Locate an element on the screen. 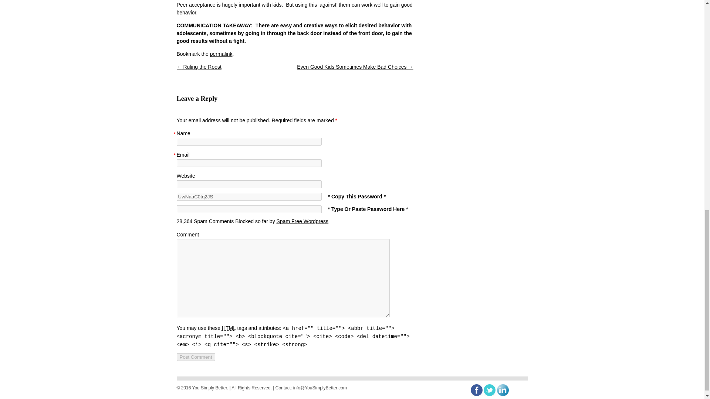  HyperText Markup Language is located at coordinates (229, 328).